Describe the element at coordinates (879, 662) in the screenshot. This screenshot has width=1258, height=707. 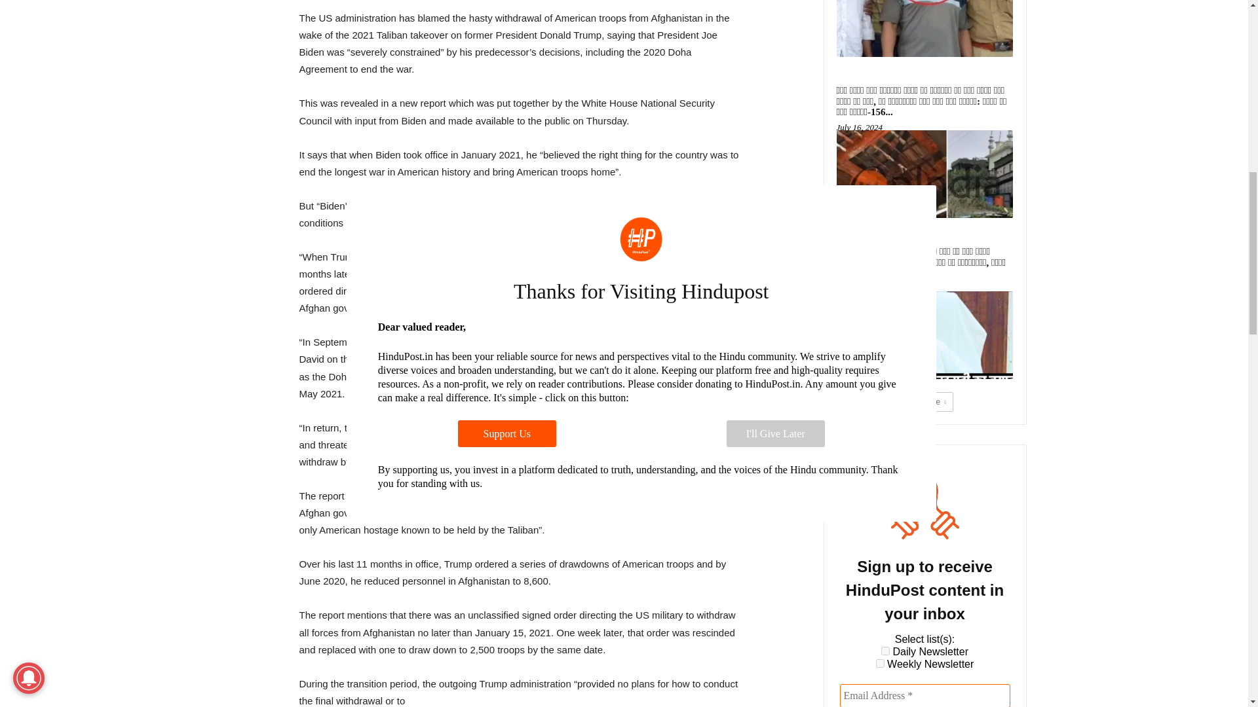
I see `9` at that location.